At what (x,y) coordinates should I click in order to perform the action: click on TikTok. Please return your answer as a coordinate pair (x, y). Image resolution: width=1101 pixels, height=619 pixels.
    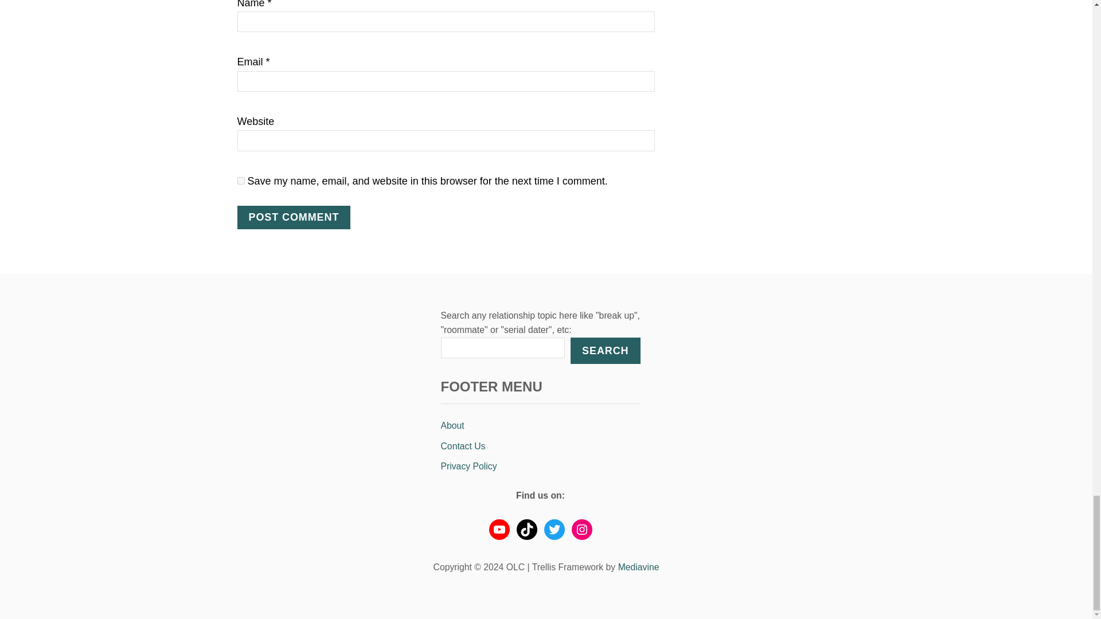
    Looking at the image, I should click on (526, 530).